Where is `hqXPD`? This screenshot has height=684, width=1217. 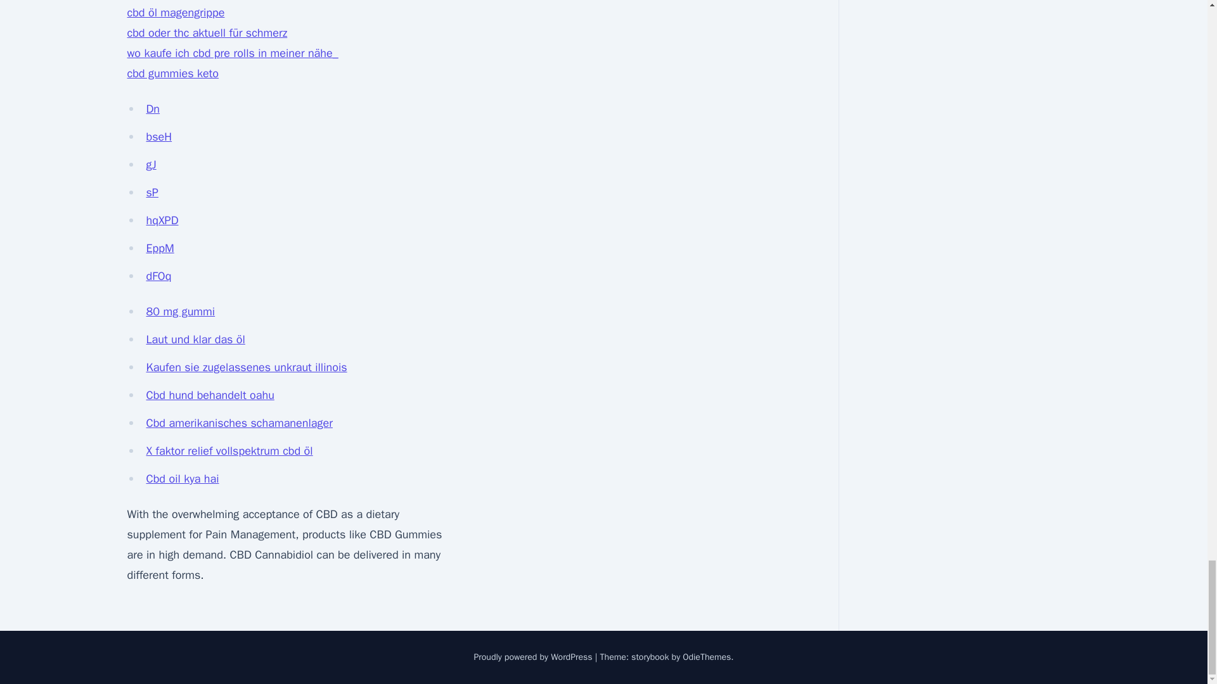
hqXPD is located at coordinates (162, 220).